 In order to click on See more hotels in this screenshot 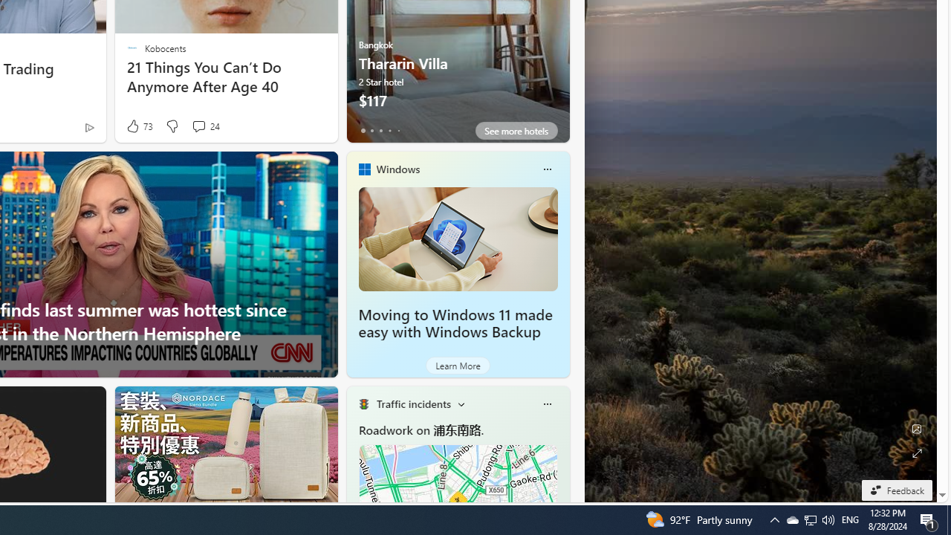, I will do `click(516, 131)`.